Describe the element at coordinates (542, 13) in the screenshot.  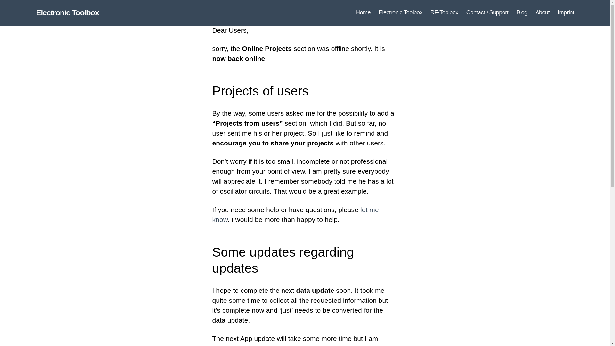
I see `About` at that location.